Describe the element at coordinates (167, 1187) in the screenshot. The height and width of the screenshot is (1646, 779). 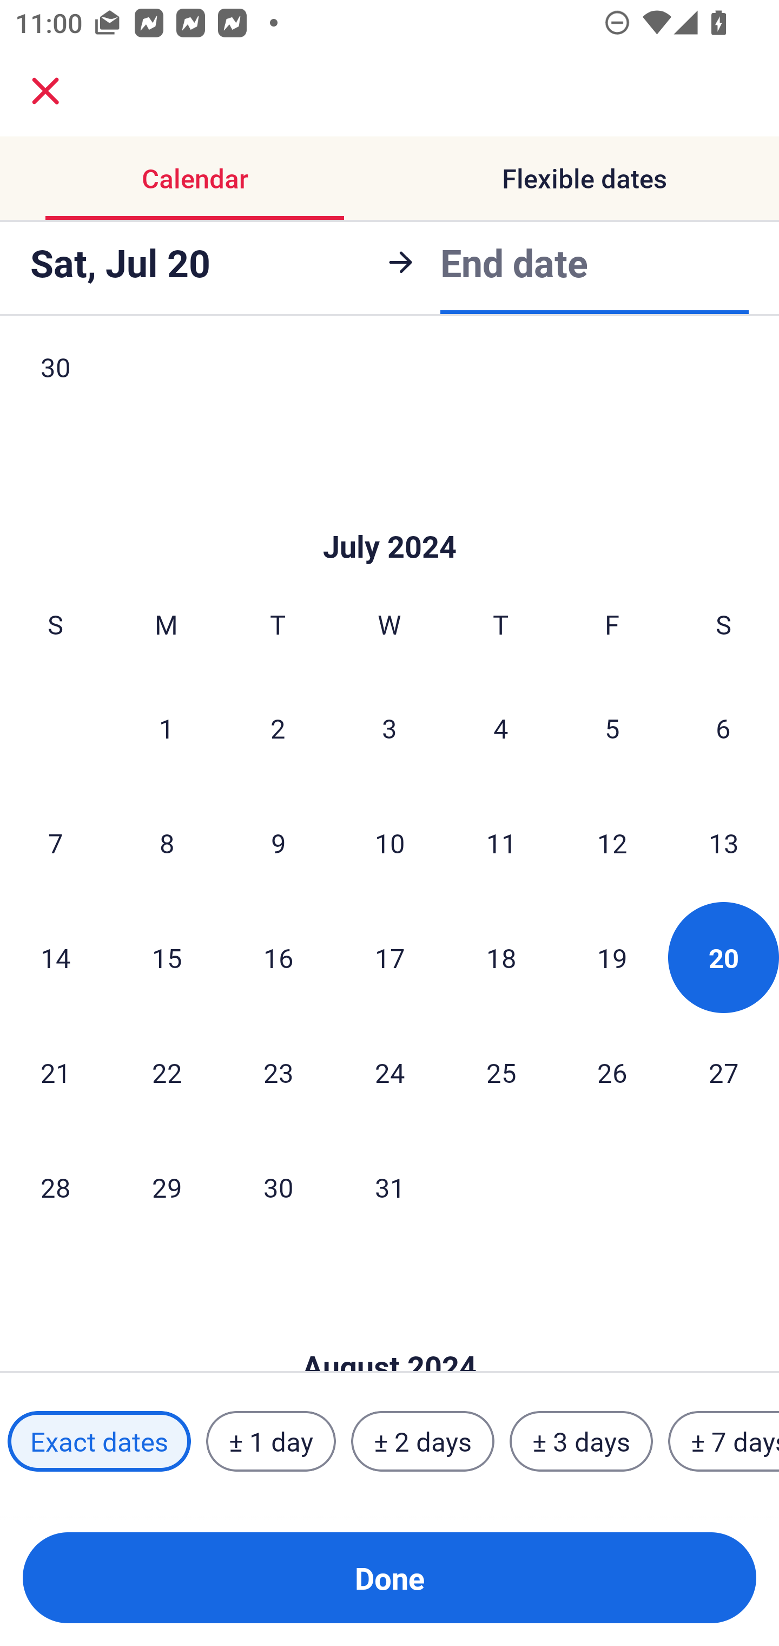
I see `29 Monday, July 29, 2024` at that location.